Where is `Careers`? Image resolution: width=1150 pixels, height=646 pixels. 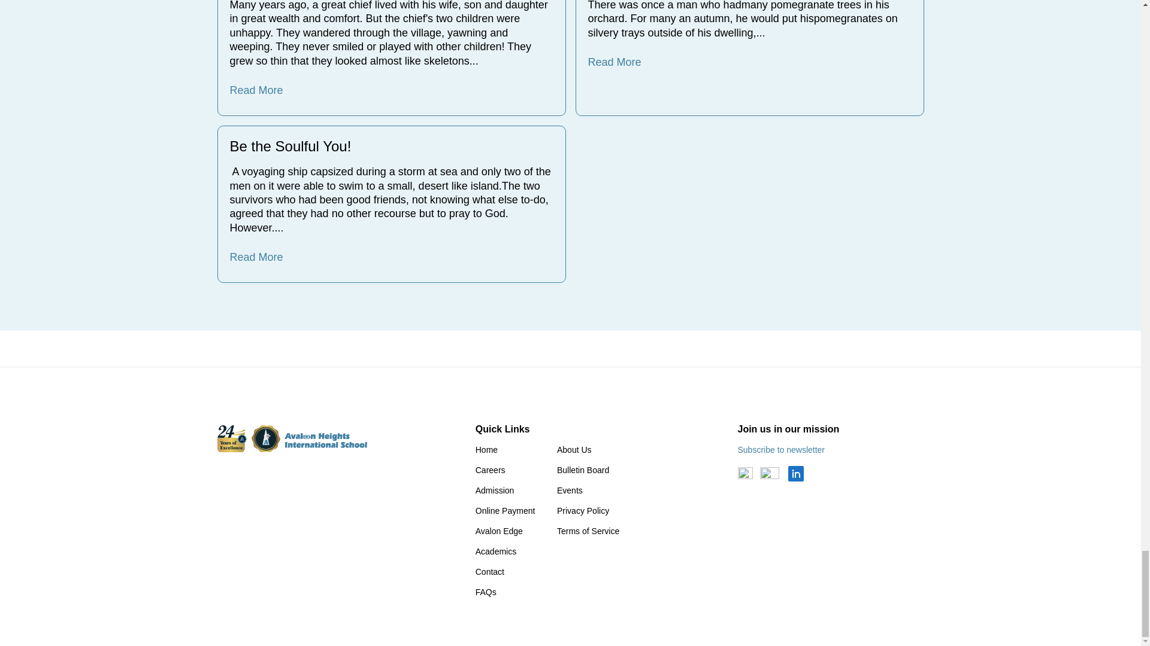 Careers is located at coordinates (491, 470).